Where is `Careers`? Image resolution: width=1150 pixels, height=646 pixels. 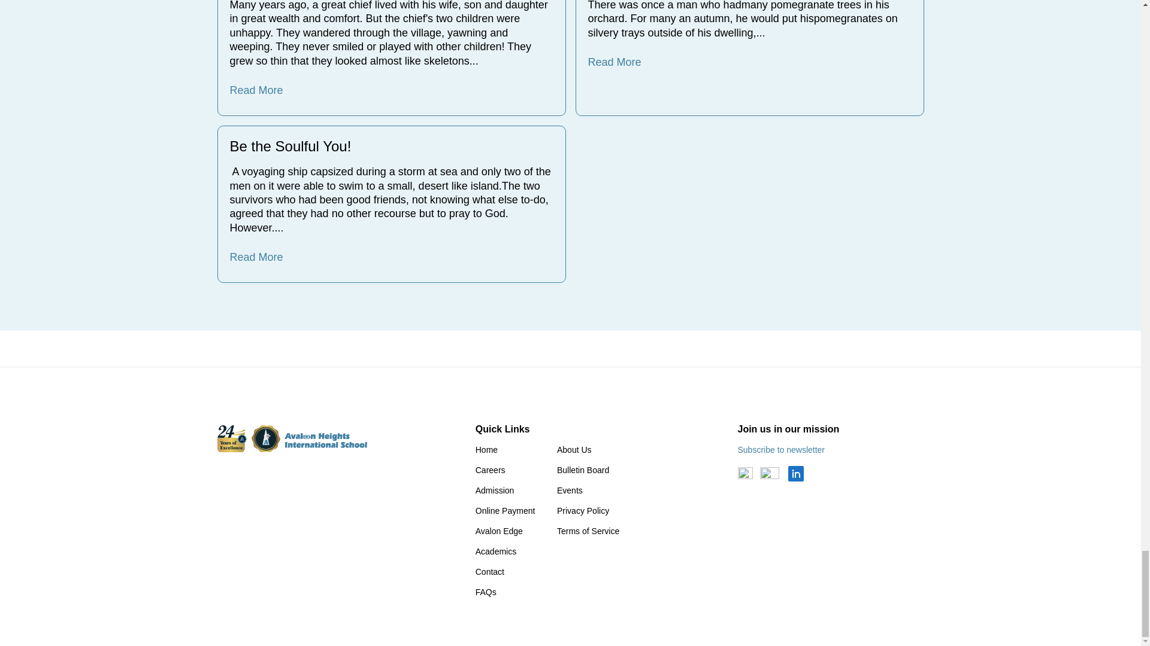 Careers is located at coordinates (491, 470).